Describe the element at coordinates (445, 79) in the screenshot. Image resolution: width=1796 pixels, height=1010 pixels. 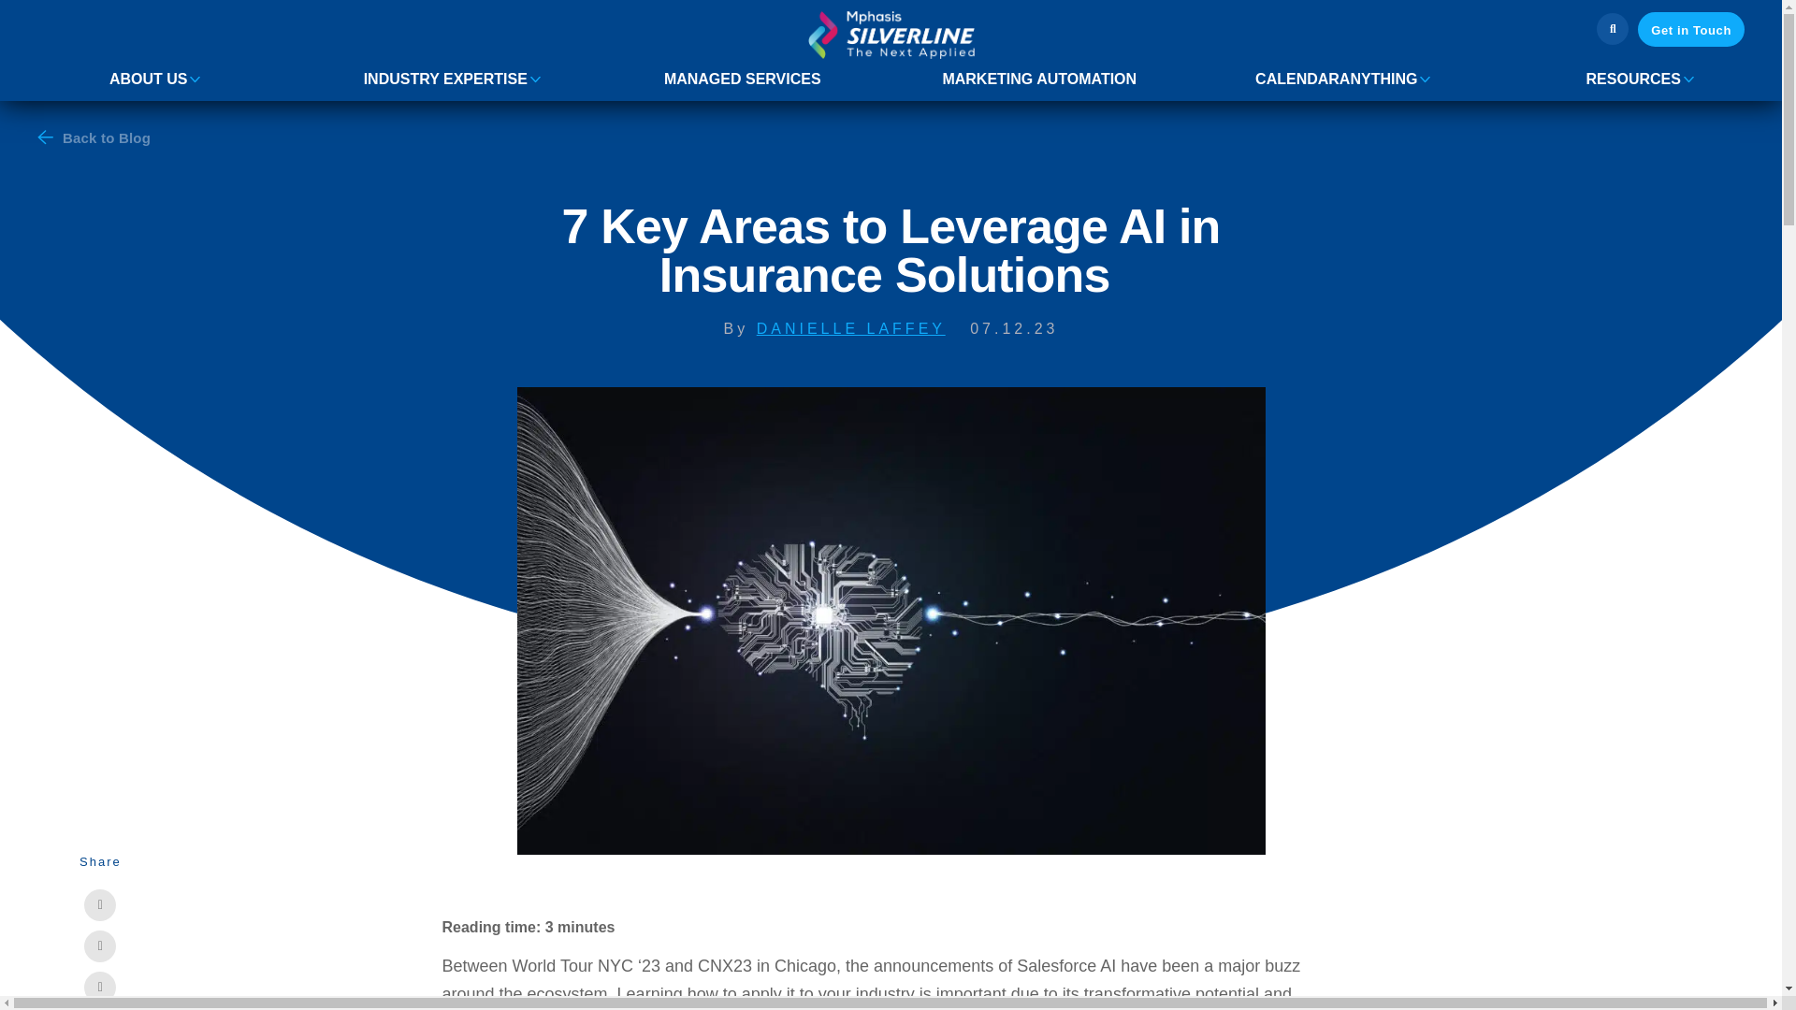
I see `INDUSTRY EXPERTISE` at that location.